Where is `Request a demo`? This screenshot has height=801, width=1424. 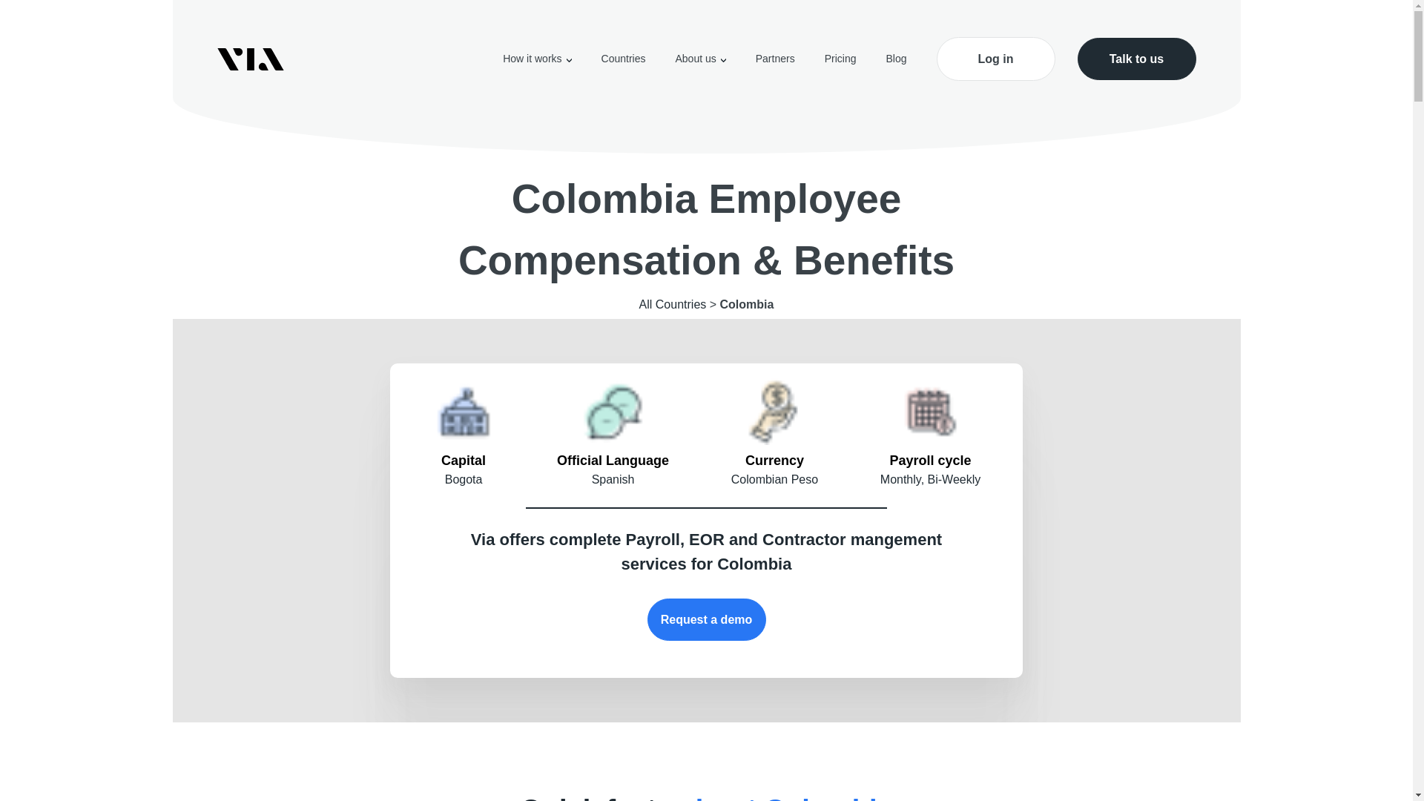
Request a demo is located at coordinates (706, 619).